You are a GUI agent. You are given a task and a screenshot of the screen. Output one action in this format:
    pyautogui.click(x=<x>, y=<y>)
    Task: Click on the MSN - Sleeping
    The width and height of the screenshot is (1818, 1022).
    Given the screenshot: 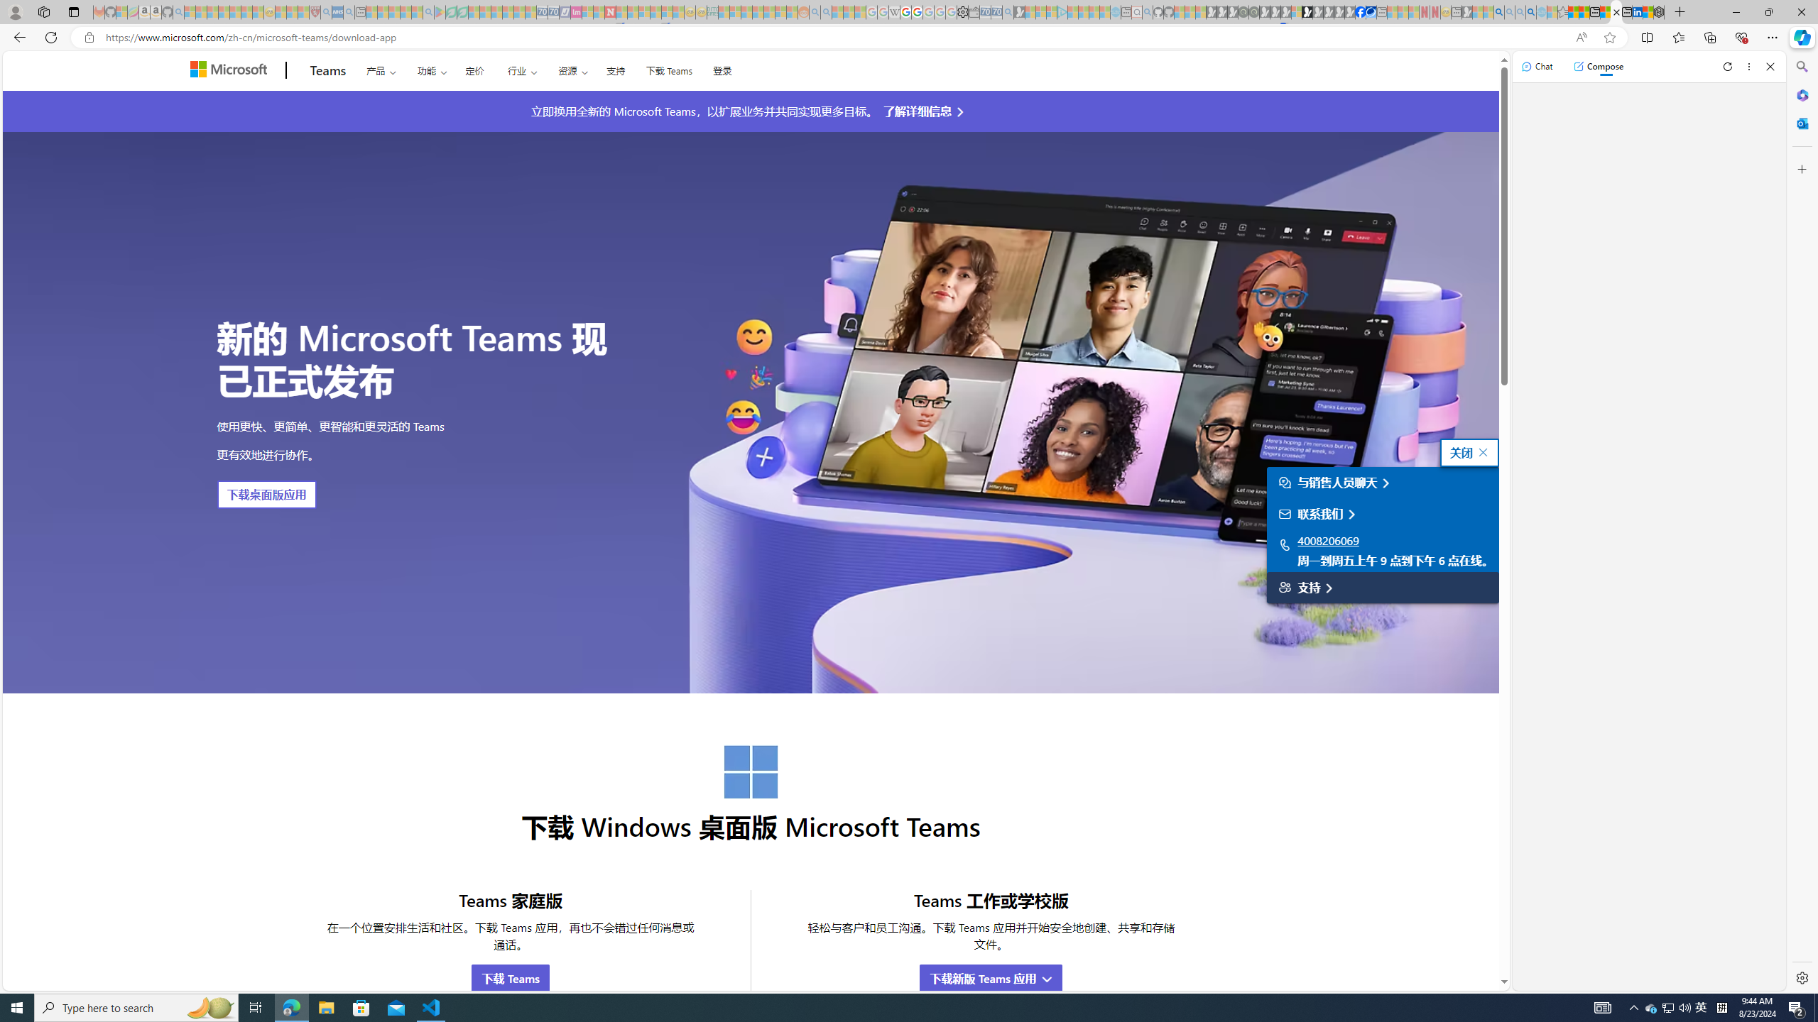 What is the action you would take?
    pyautogui.click(x=1467, y=12)
    